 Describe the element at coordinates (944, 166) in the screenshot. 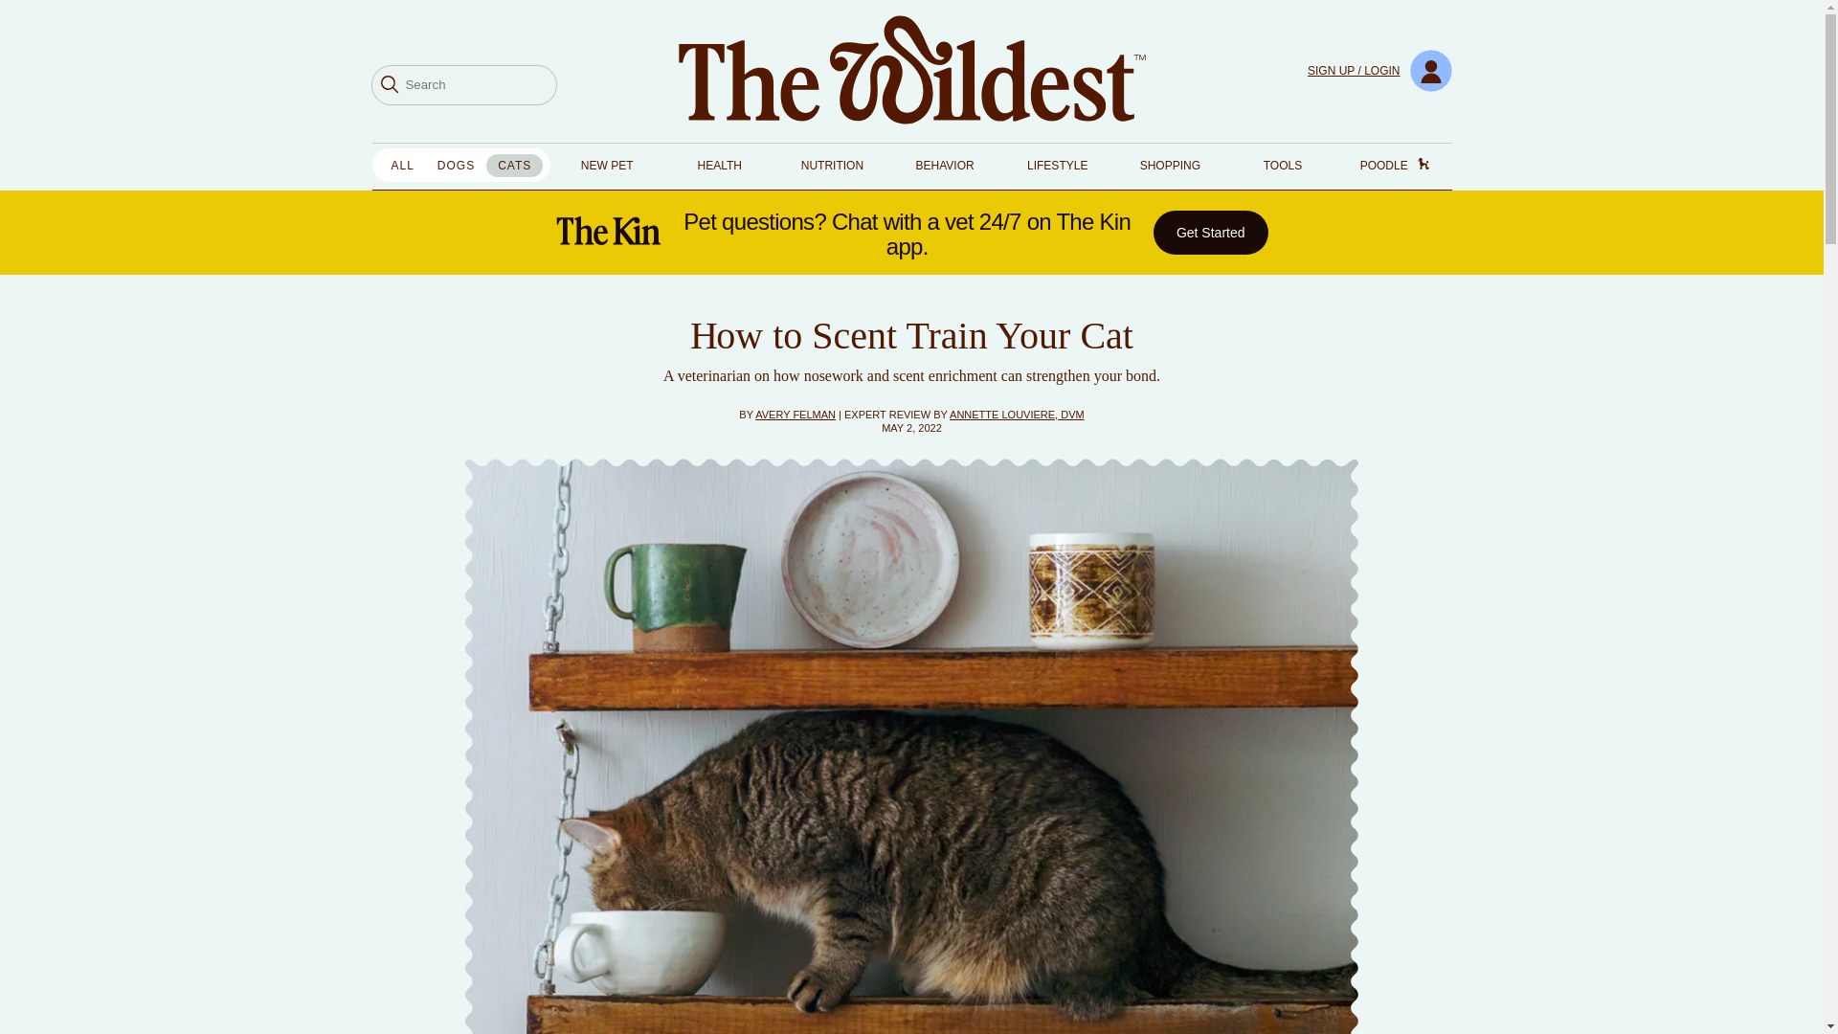

I see `BEHAVIOR` at that location.